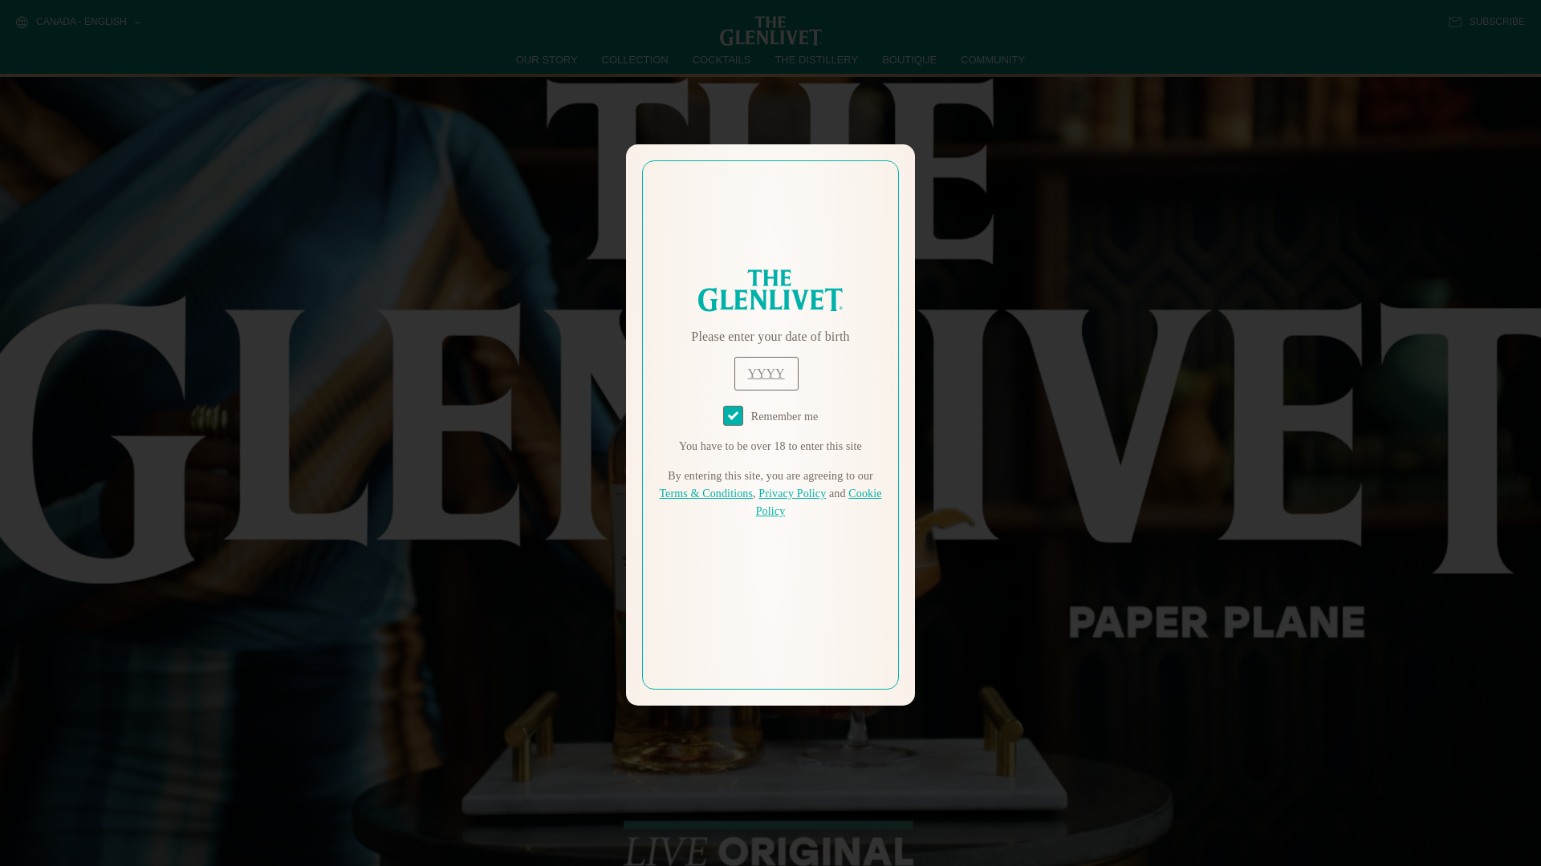 This screenshot has height=866, width=1541. I want to click on SUBSCRIBE, so click(1486, 22).